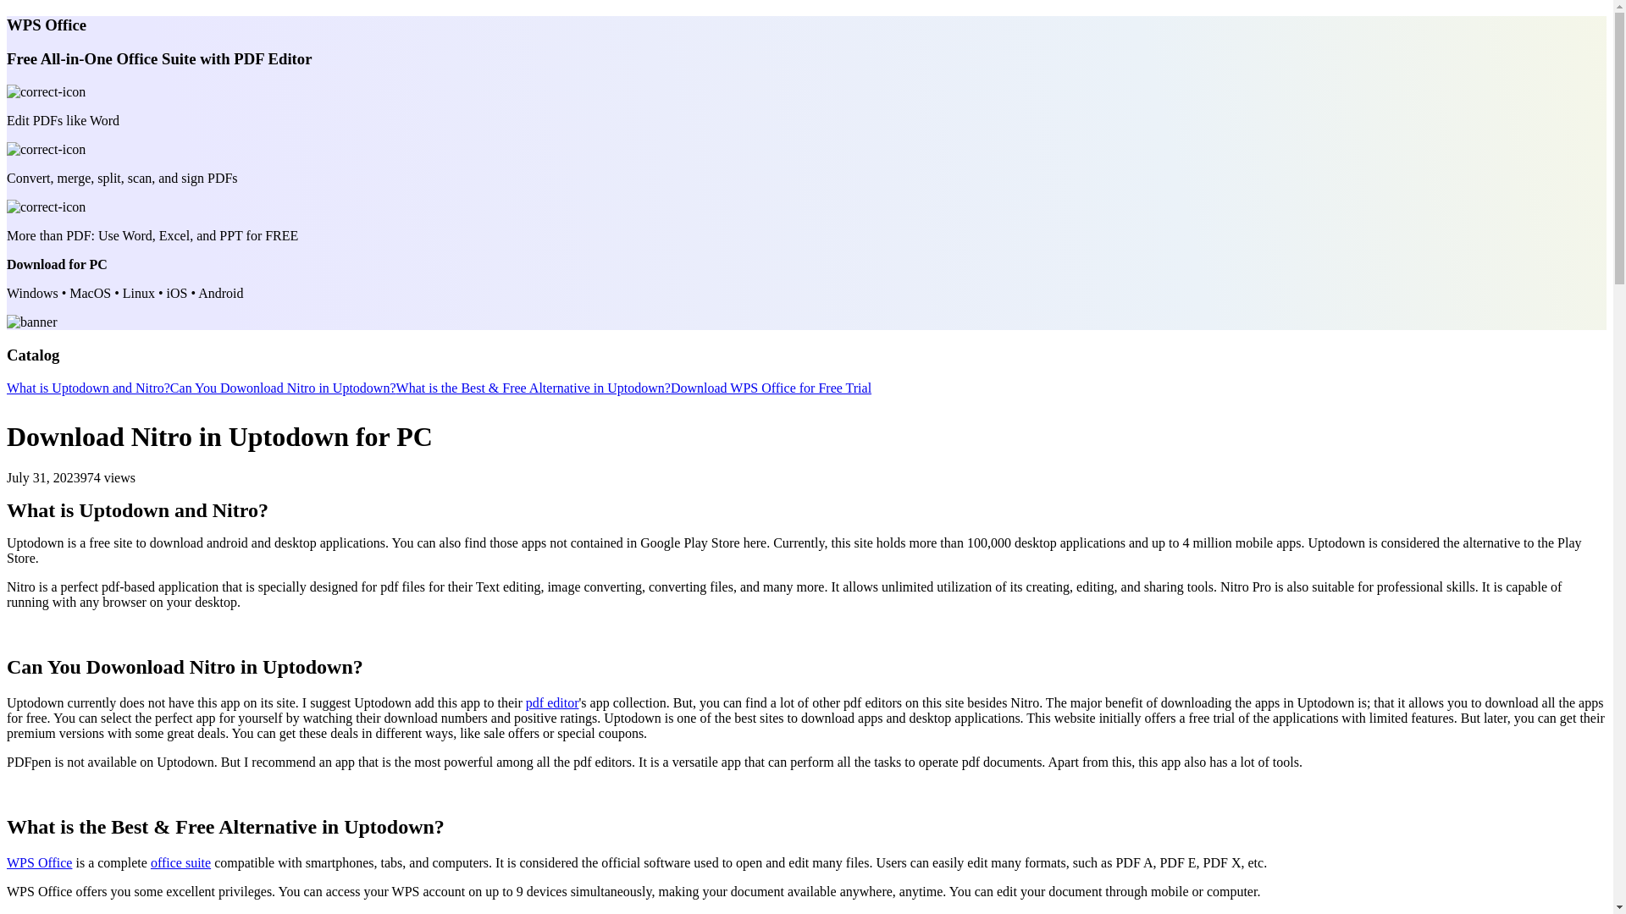  Describe the element at coordinates (39, 862) in the screenshot. I see `View WPS Office` at that location.